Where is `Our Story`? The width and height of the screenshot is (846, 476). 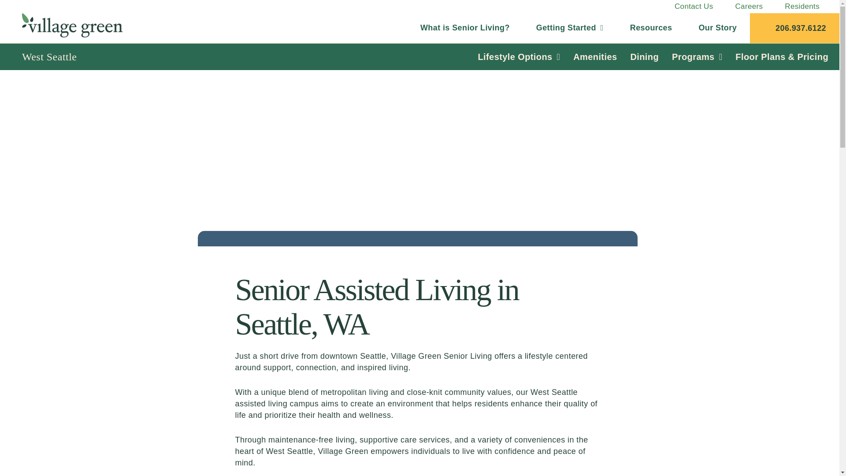
Our Story is located at coordinates (717, 28).